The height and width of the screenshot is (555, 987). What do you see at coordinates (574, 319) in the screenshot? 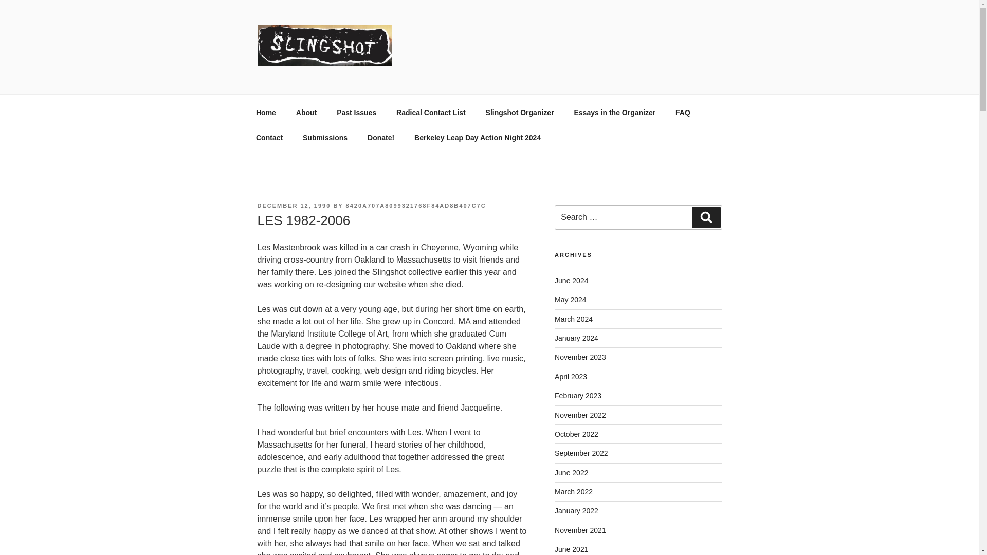
I see `March 2024` at bounding box center [574, 319].